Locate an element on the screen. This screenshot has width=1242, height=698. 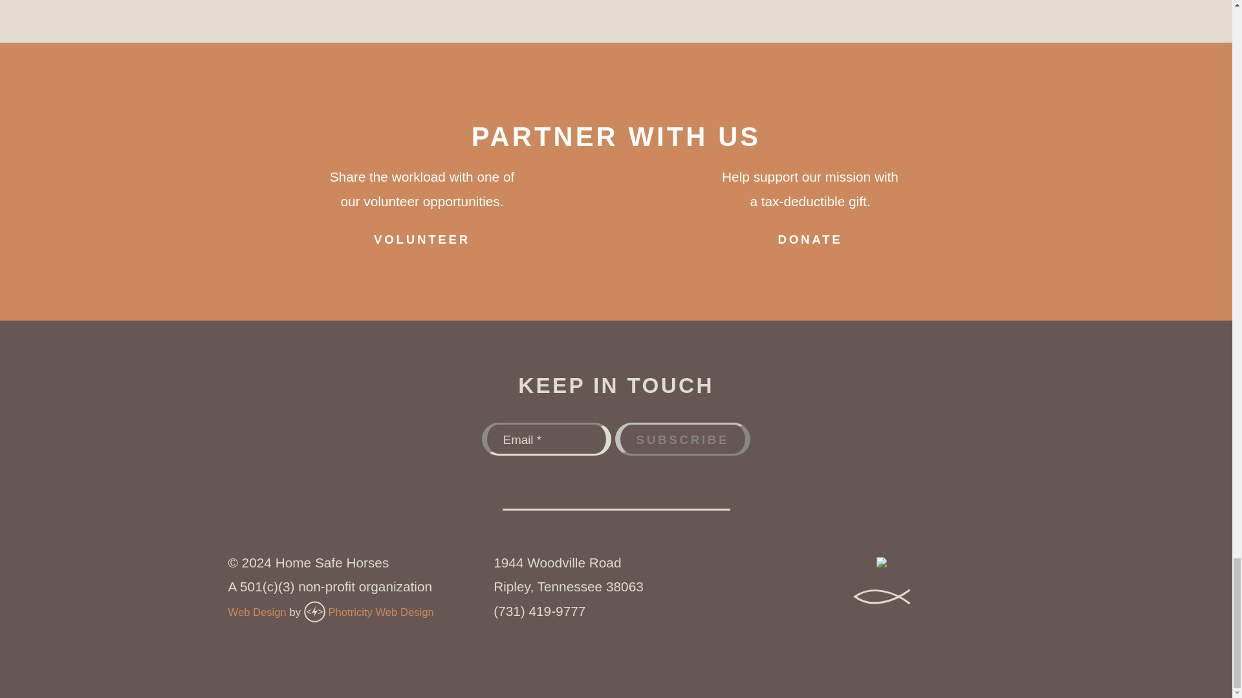
VOLUNTEER is located at coordinates (422, 238).